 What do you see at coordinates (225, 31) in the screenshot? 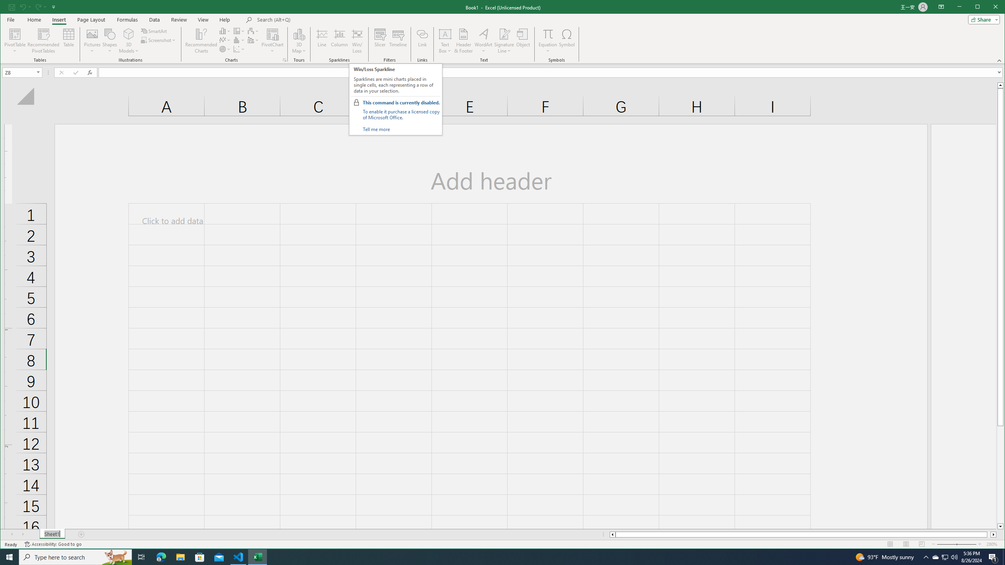
I see `Insert Column or Bar Chart` at bounding box center [225, 31].